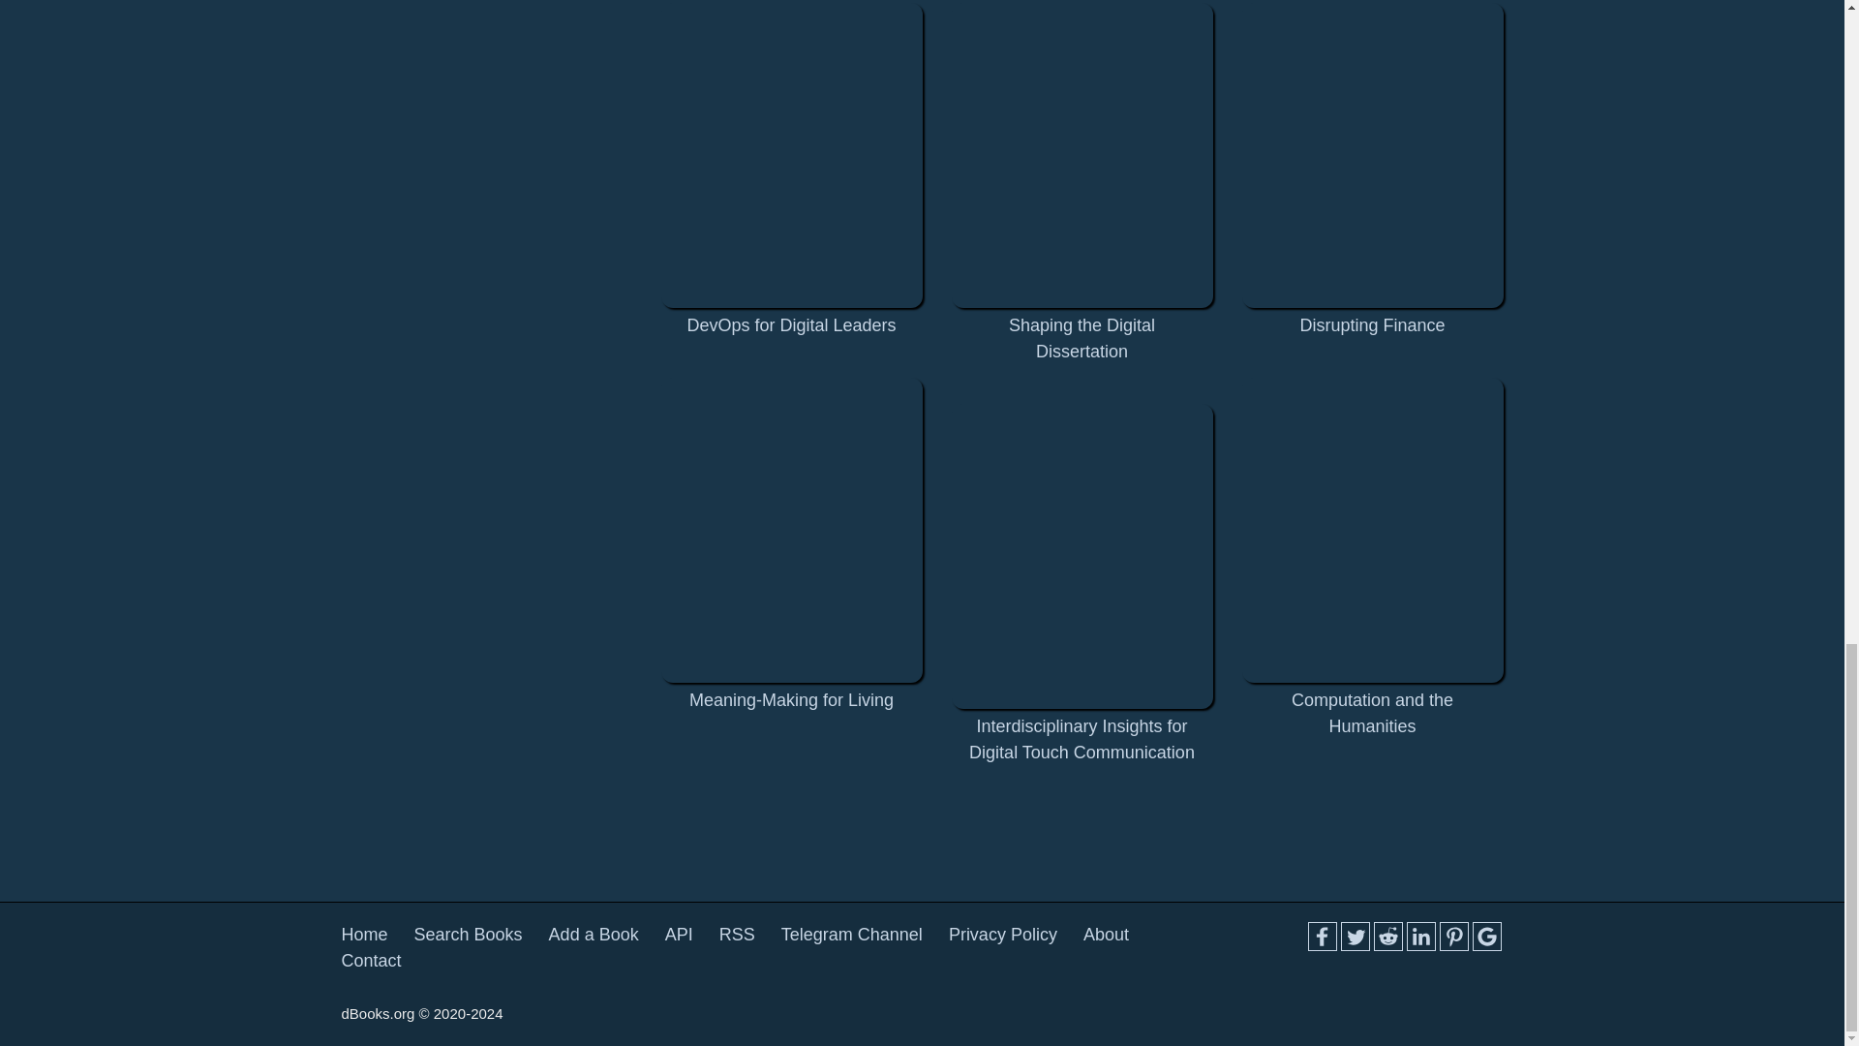 The height and width of the screenshot is (1046, 1859). What do you see at coordinates (1419, 936) in the screenshot?
I see `Share to LinkedIn` at bounding box center [1419, 936].